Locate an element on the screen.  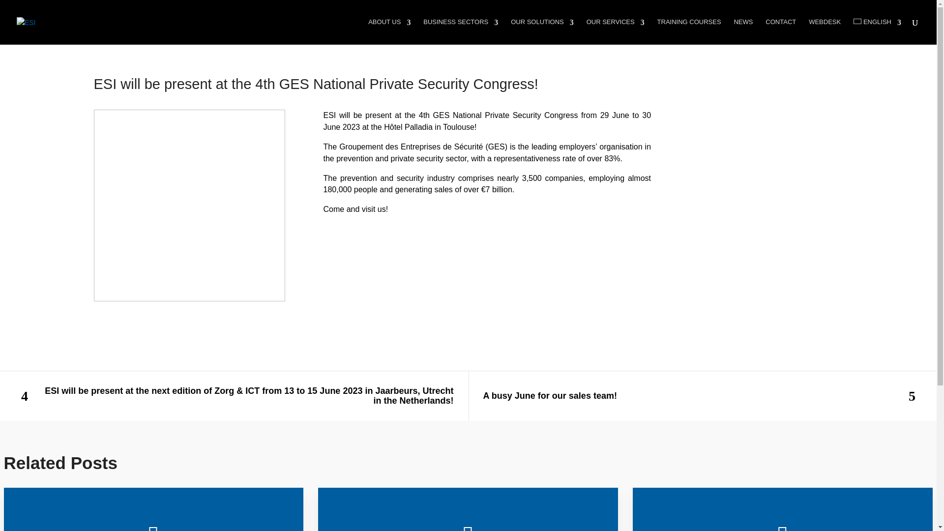
ENGLISH is located at coordinates (877, 31).